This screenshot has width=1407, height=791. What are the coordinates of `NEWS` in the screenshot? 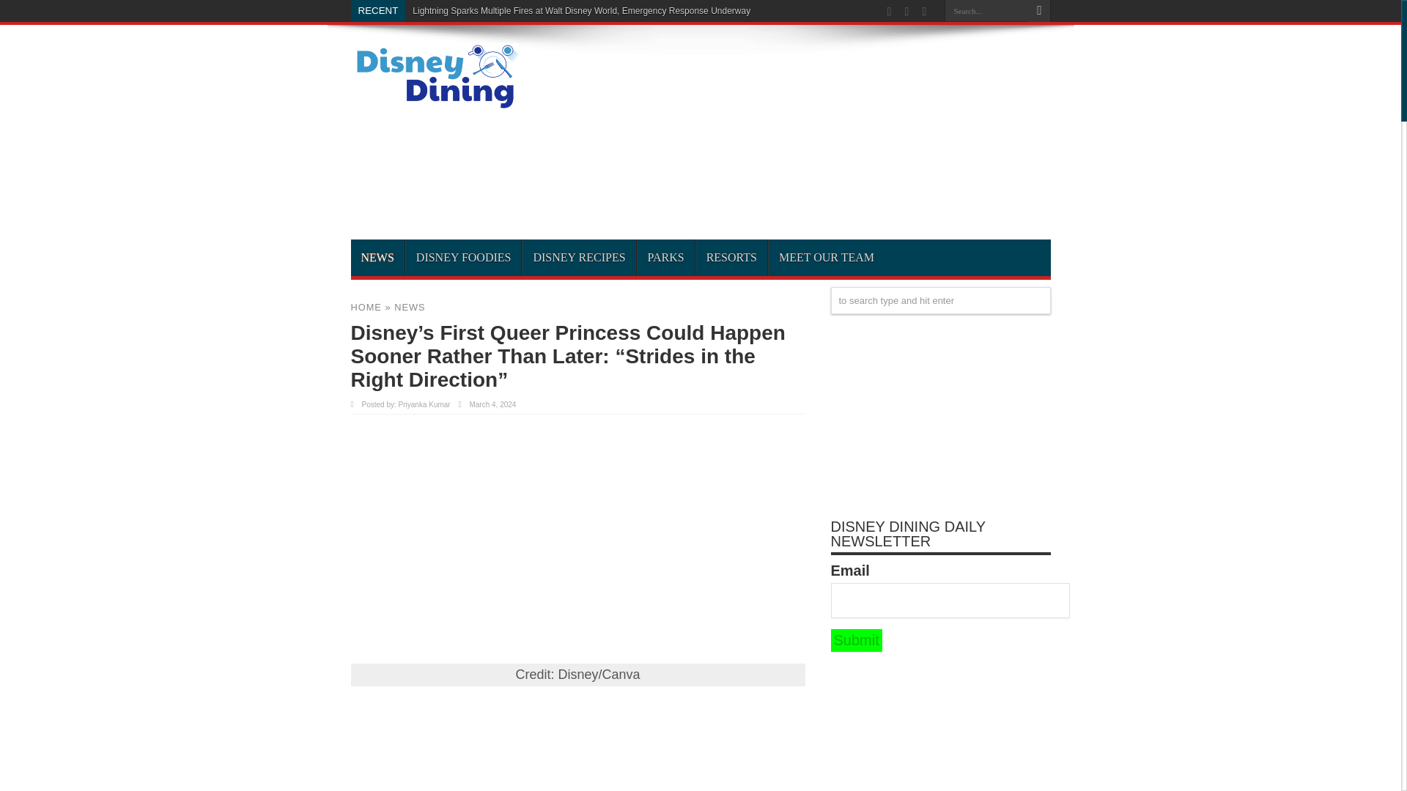 It's located at (409, 306).